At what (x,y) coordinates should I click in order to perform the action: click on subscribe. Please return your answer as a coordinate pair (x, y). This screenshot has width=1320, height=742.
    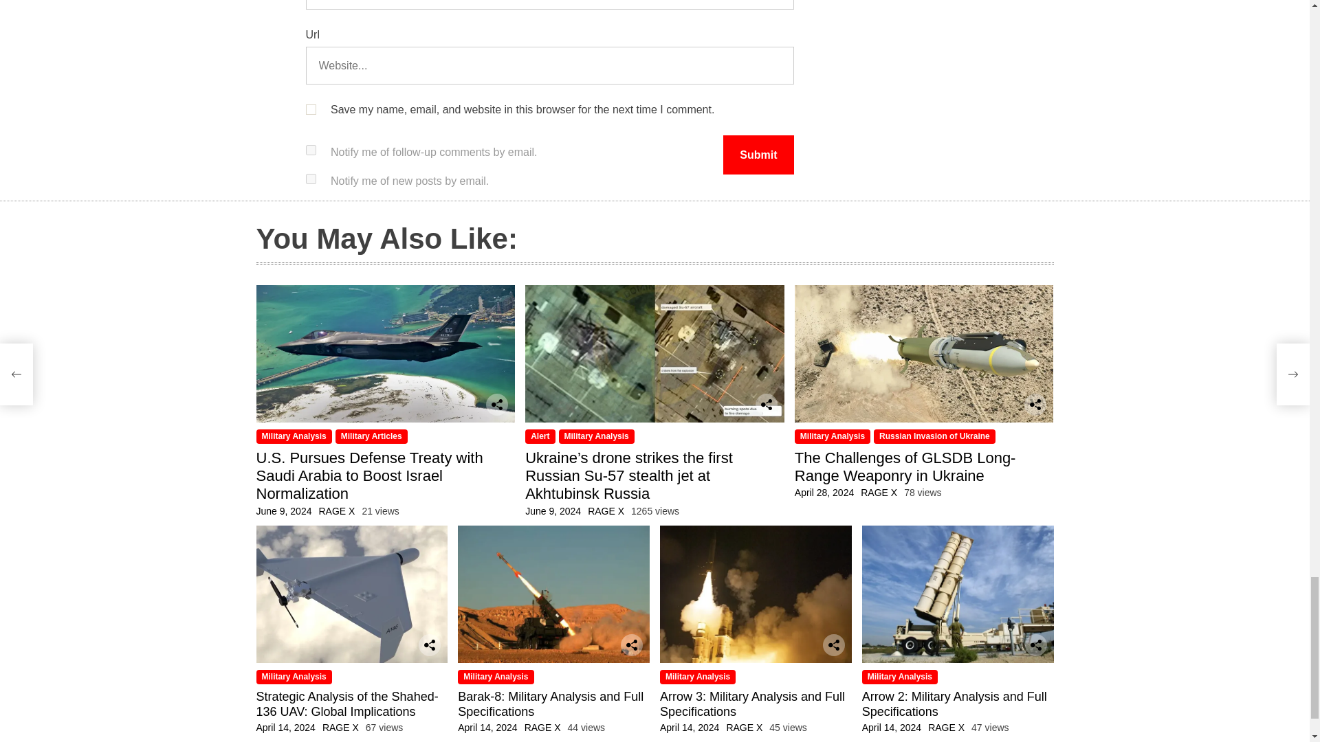
    Looking at the image, I should click on (309, 150).